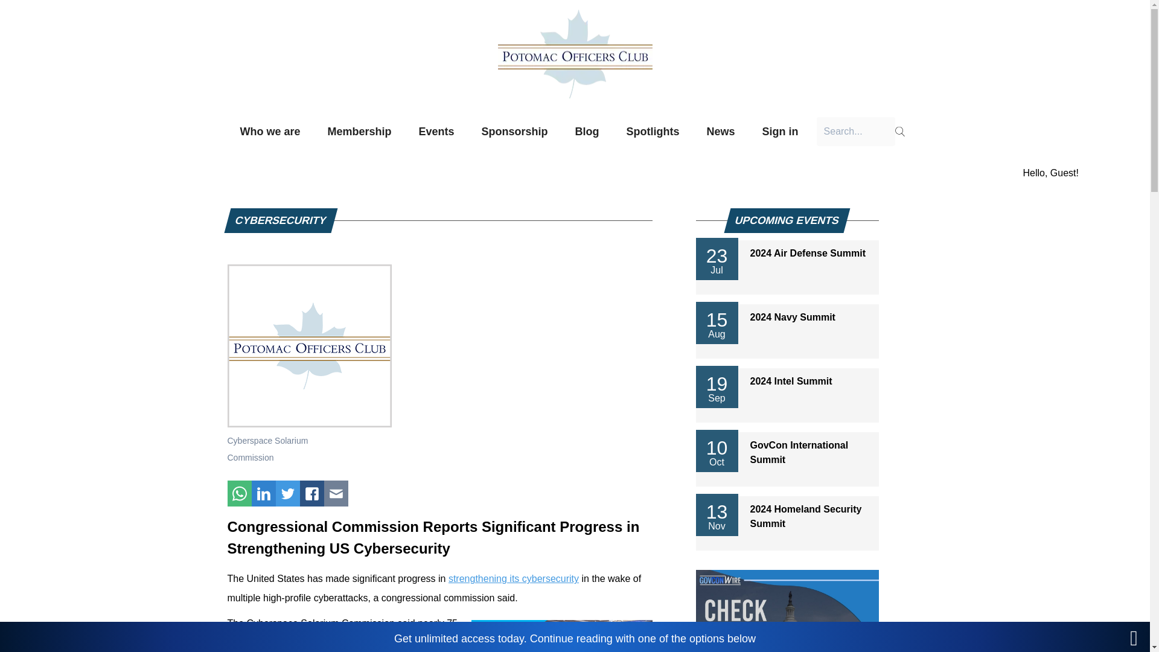 The height and width of the screenshot is (652, 1159). I want to click on Blog, so click(587, 131).